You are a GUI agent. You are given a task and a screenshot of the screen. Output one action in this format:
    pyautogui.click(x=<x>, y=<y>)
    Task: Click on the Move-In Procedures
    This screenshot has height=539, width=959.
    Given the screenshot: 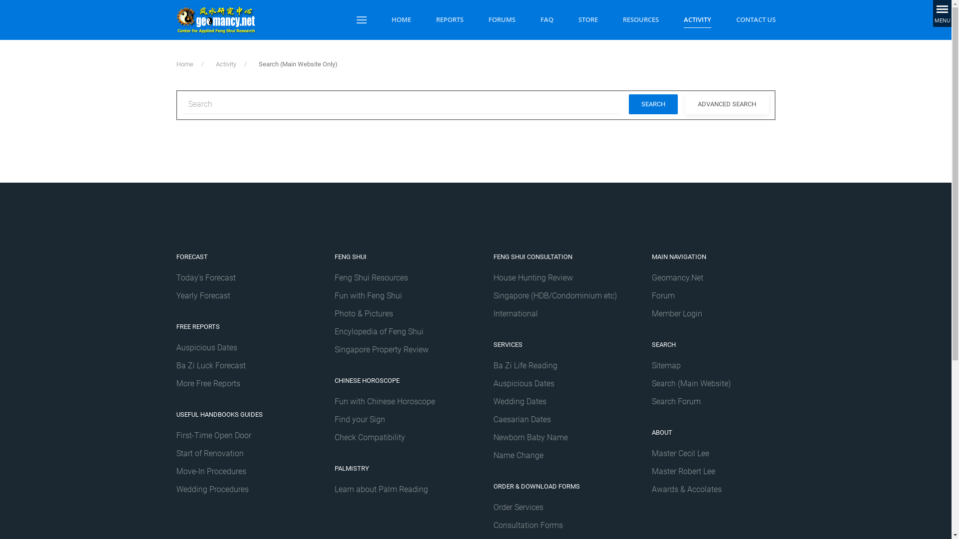 What is the action you would take?
    pyautogui.click(x=211, y=471)
    